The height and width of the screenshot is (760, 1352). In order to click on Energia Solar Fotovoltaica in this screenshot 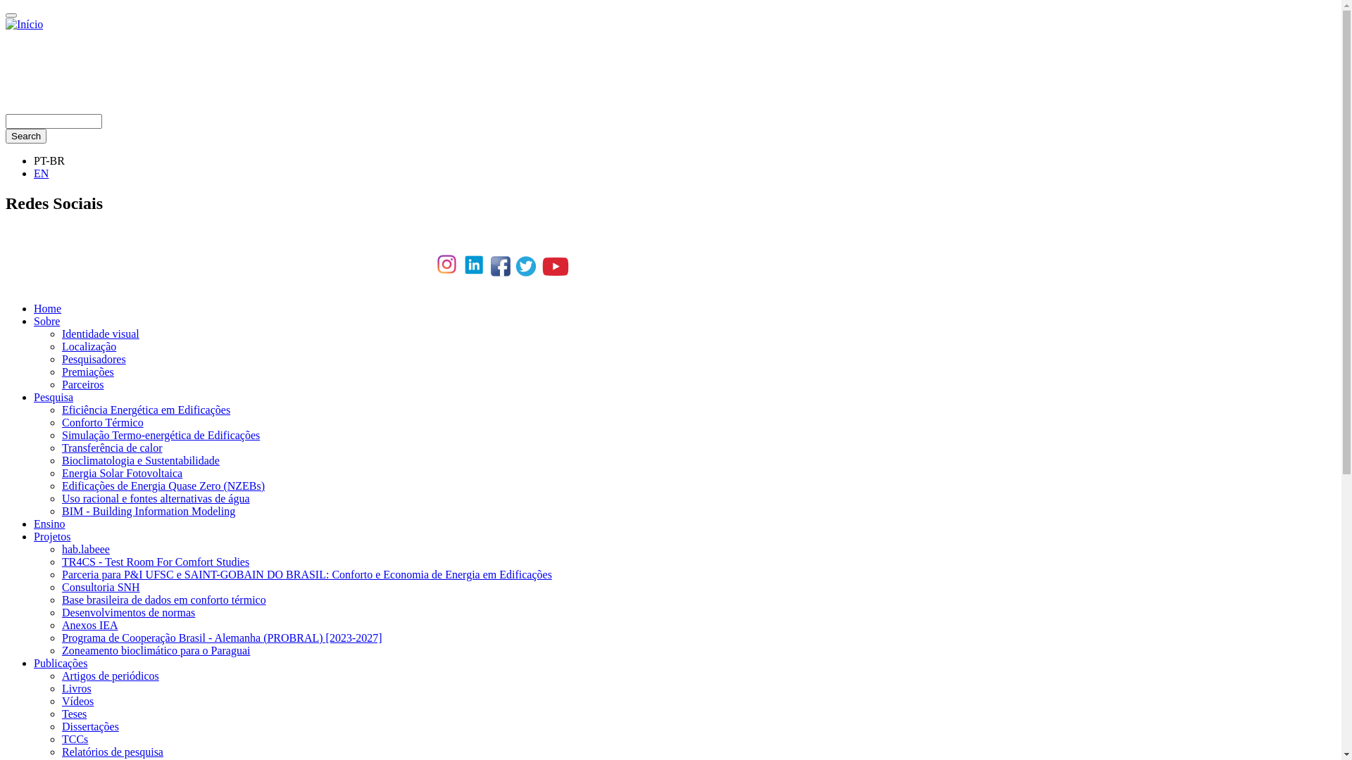, I will do `click(123, 473)`.